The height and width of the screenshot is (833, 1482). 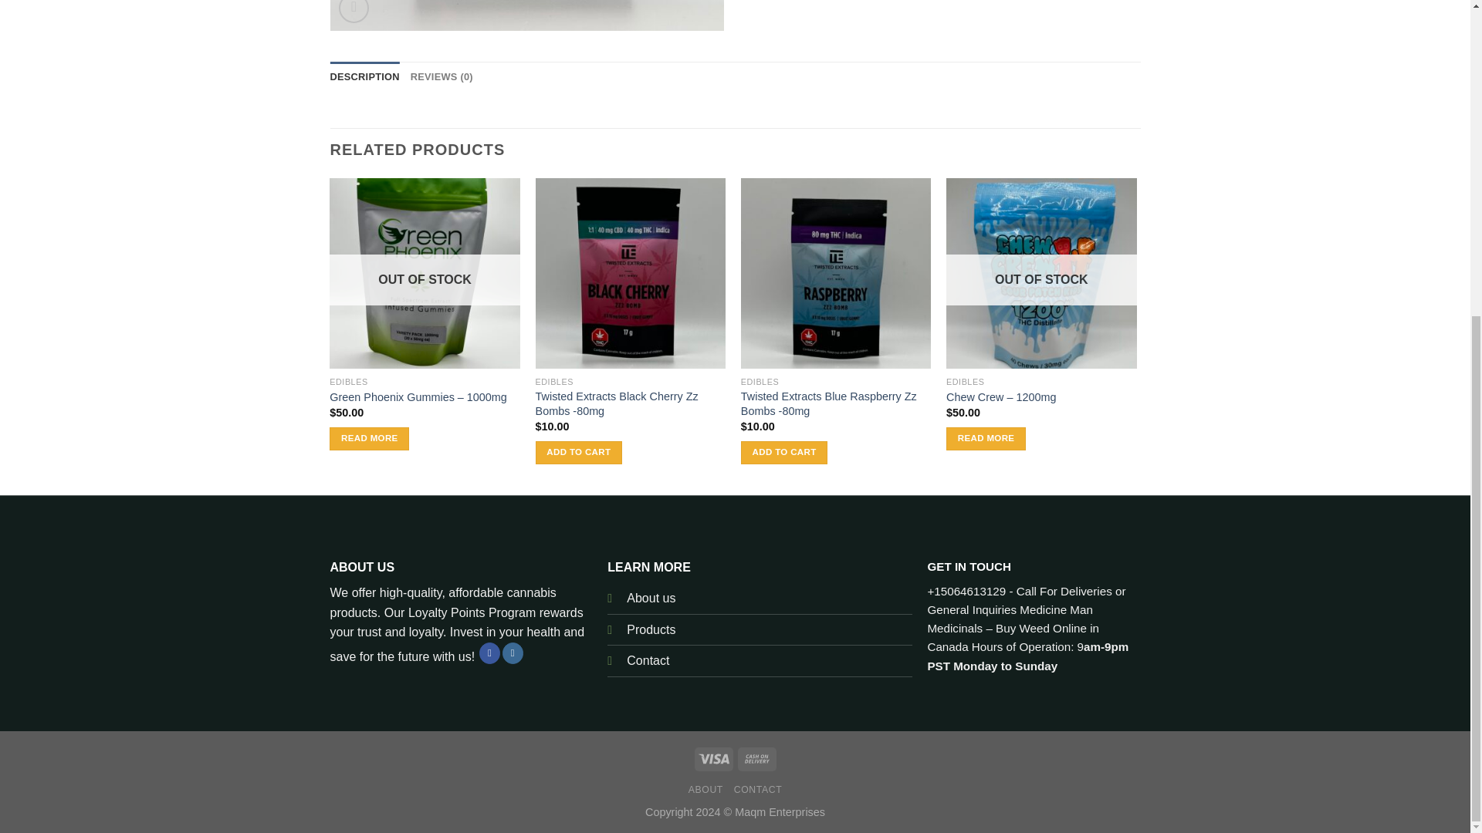 I want to click on Zoom, so click(x=354, y=12).